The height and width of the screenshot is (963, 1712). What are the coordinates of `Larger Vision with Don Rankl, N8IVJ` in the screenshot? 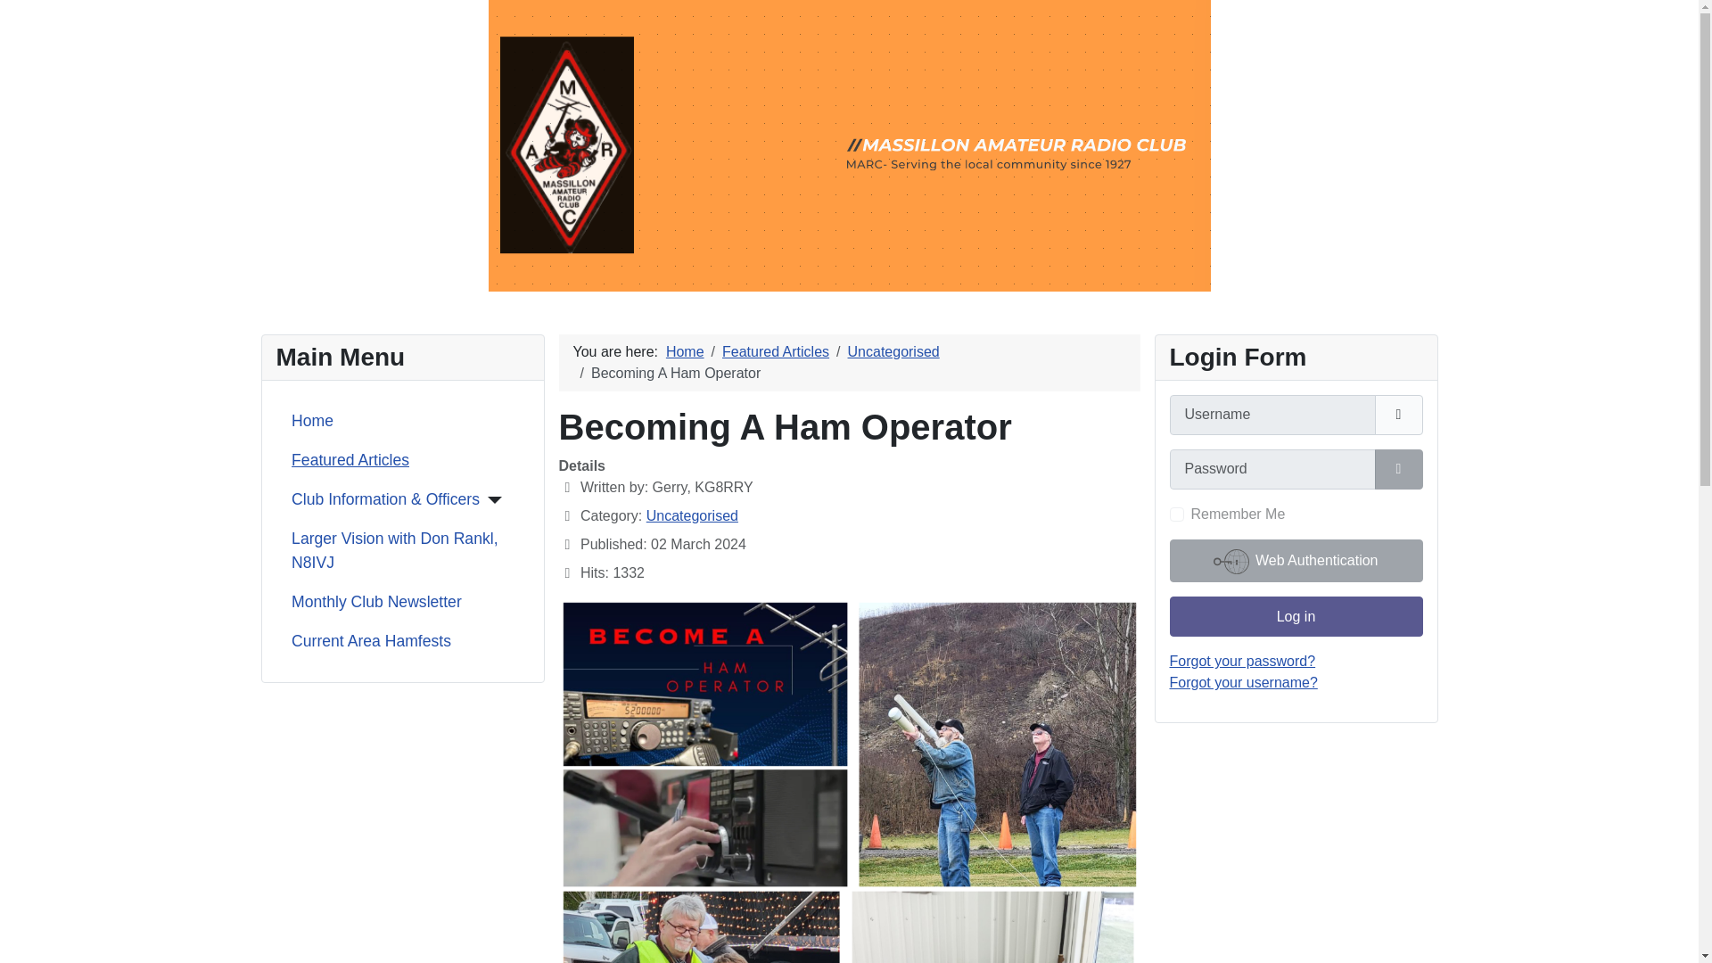 It's located at (402, 549).